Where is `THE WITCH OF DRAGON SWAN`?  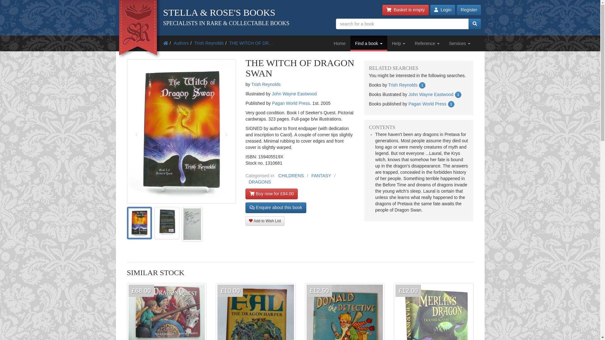 THE WITCH OF DRAGON SWAN is located at coordinates (251, 43).